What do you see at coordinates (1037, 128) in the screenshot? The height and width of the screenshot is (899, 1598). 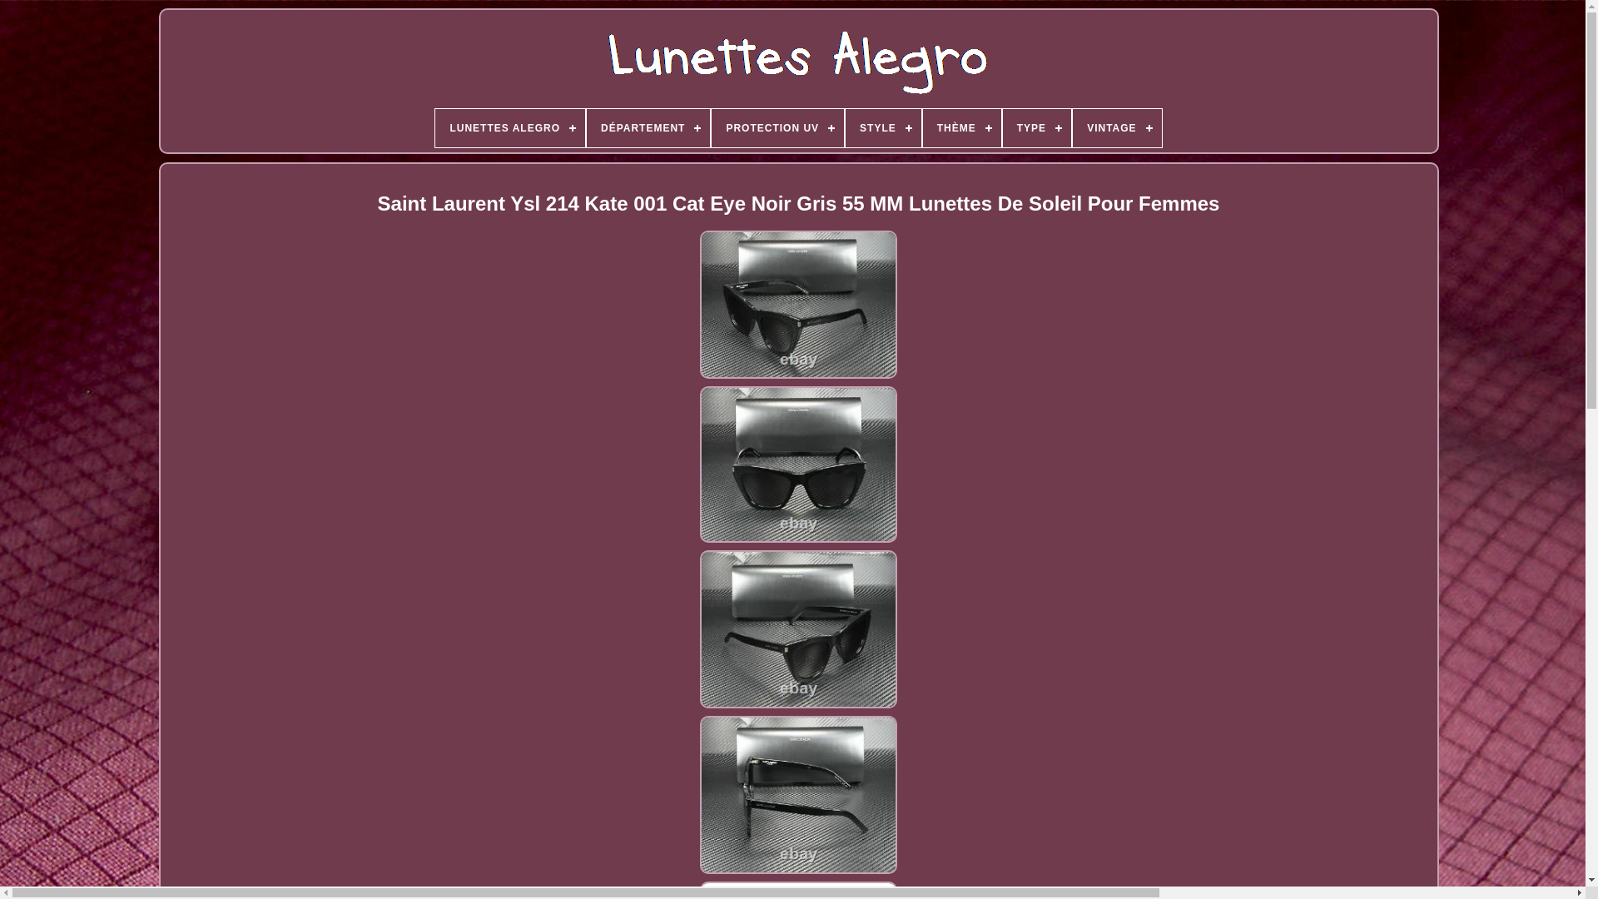 I see `TYPE` at bounding box center [1037, 128].